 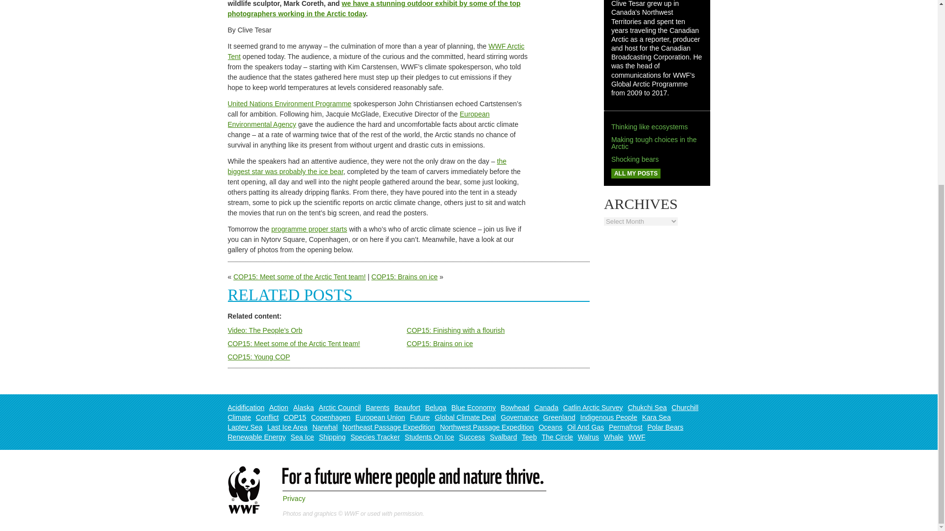 I want to click on WWF Arctic Tent, so click(x=376, y=51).